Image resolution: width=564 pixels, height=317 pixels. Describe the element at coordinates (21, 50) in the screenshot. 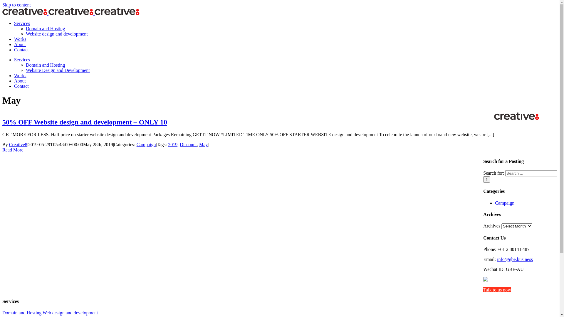

I see `Contact` at that location.